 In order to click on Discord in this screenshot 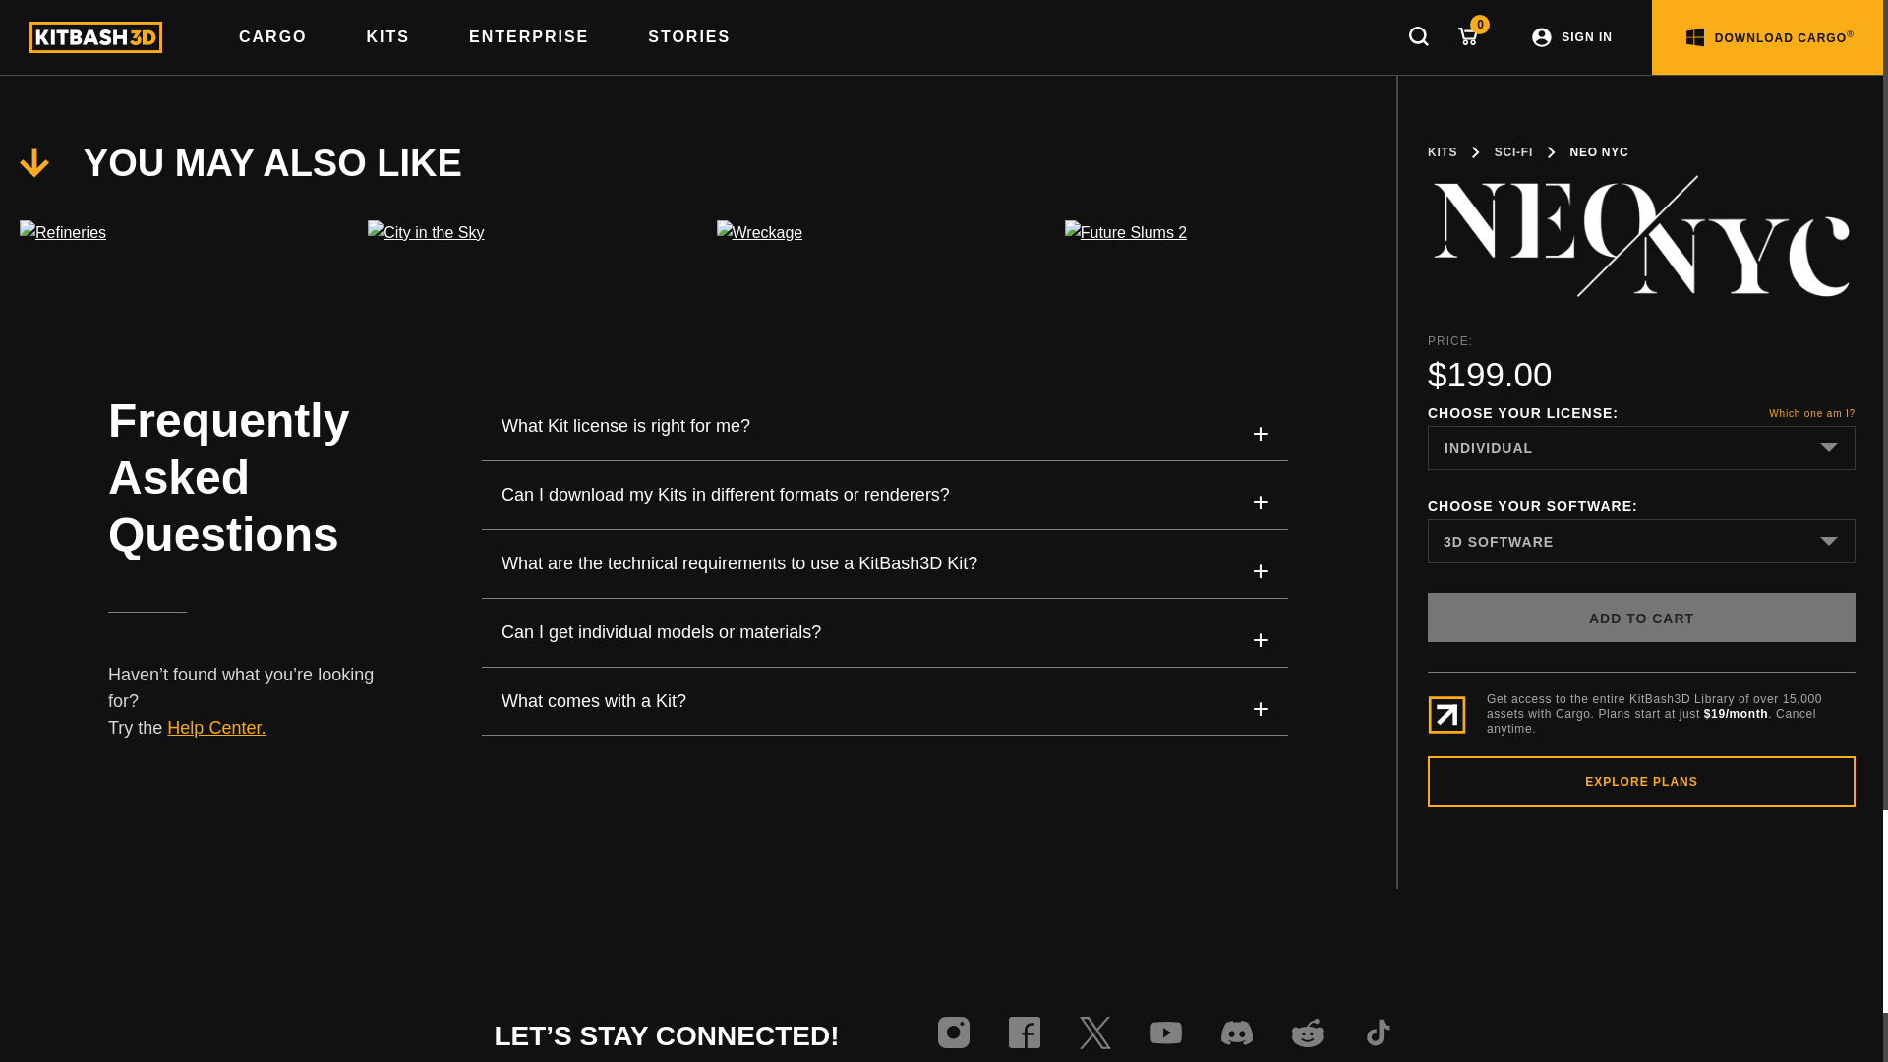, I will do `click(1237, 1036)`.